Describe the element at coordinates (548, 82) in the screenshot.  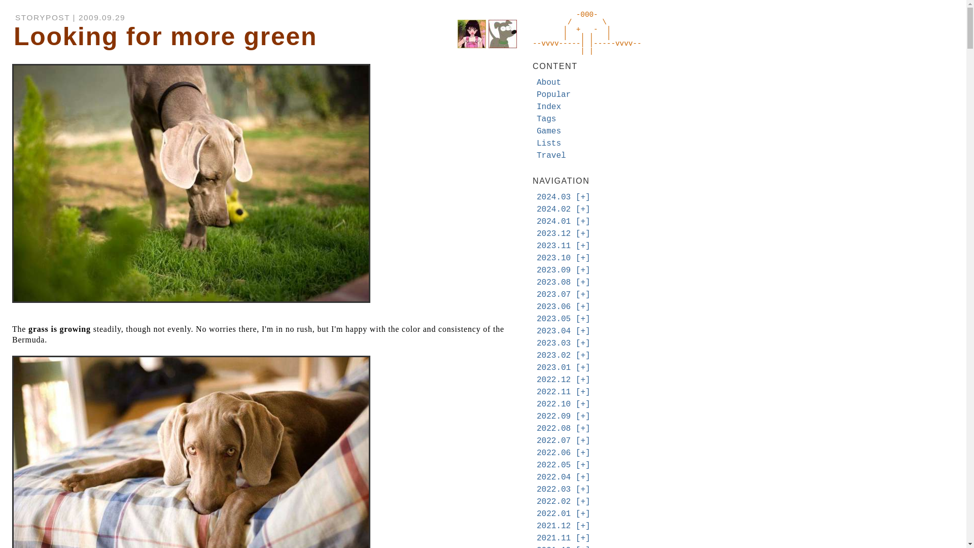
I see `About` at that location.